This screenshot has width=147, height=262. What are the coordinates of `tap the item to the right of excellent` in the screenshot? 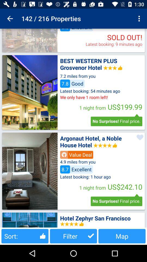 It's located at (140, 19).